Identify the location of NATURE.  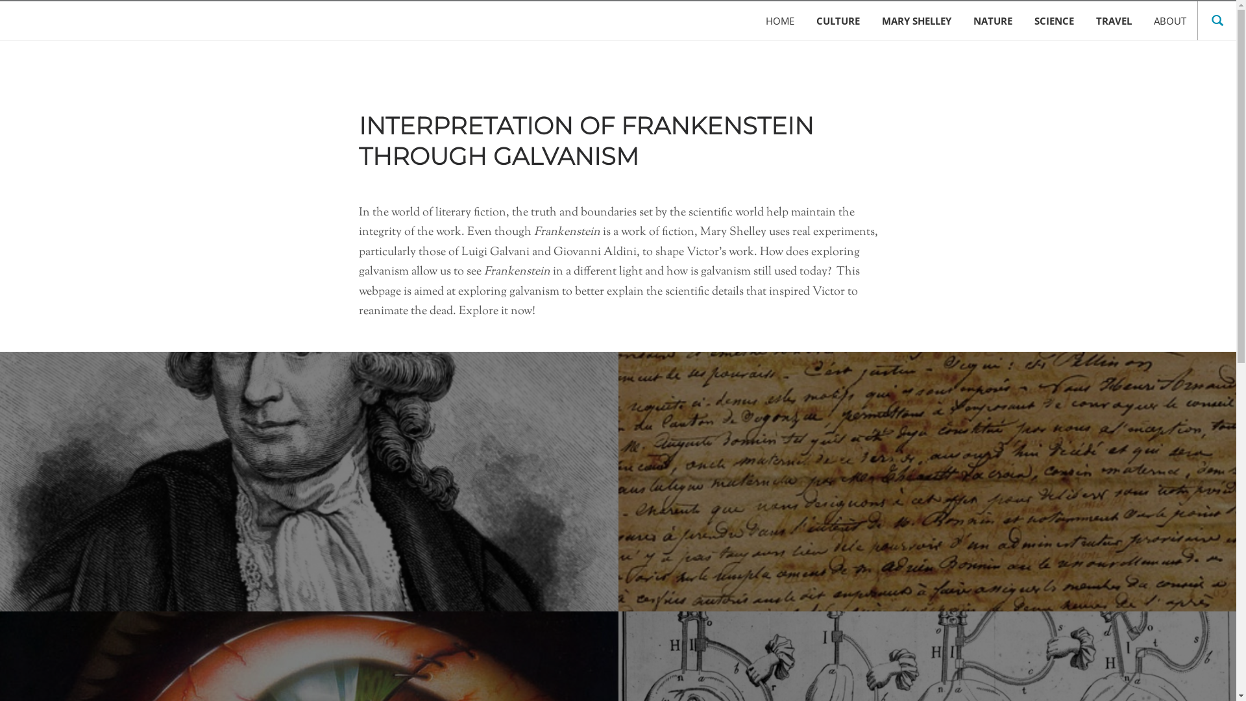
(993, 21).